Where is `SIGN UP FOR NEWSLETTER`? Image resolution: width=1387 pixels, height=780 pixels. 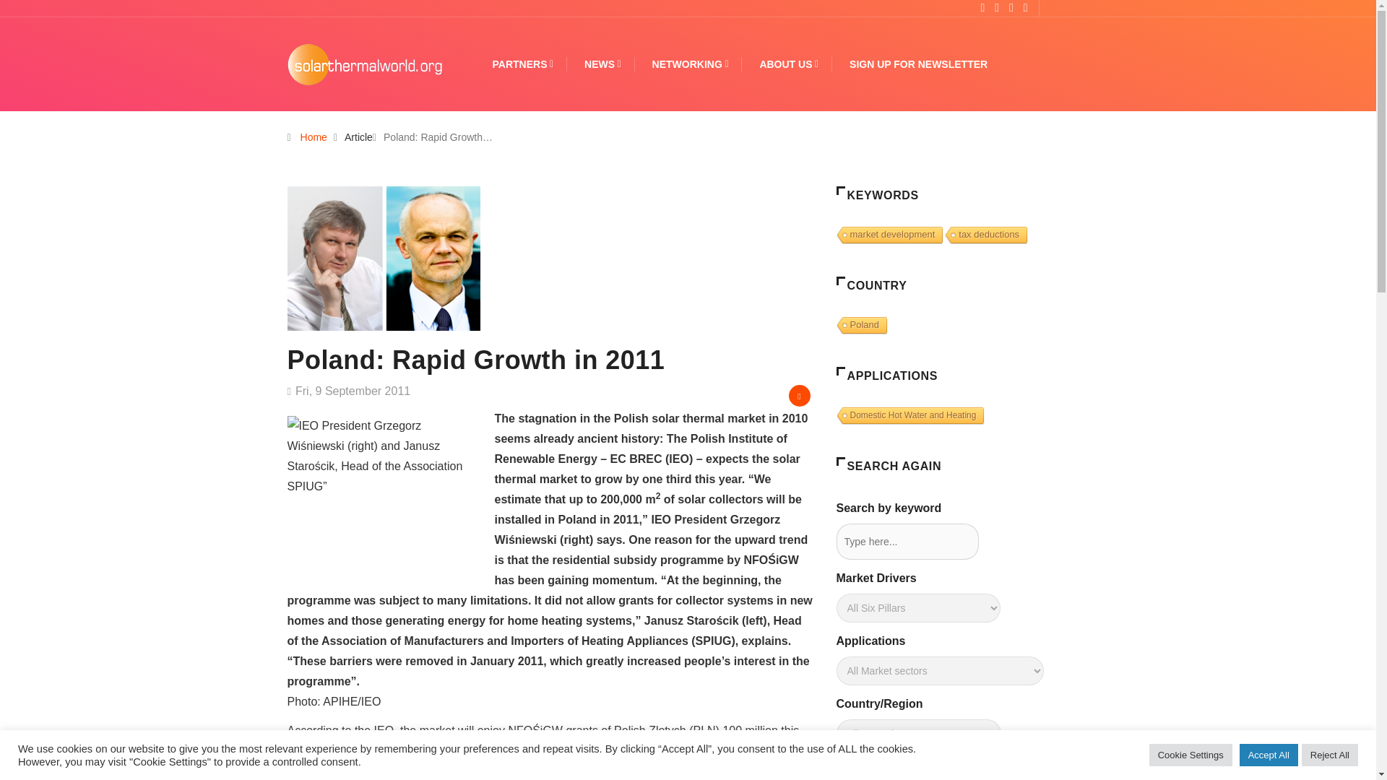 SIGN UP FOR NEWSLETTER is located at coordinates (918, 64).